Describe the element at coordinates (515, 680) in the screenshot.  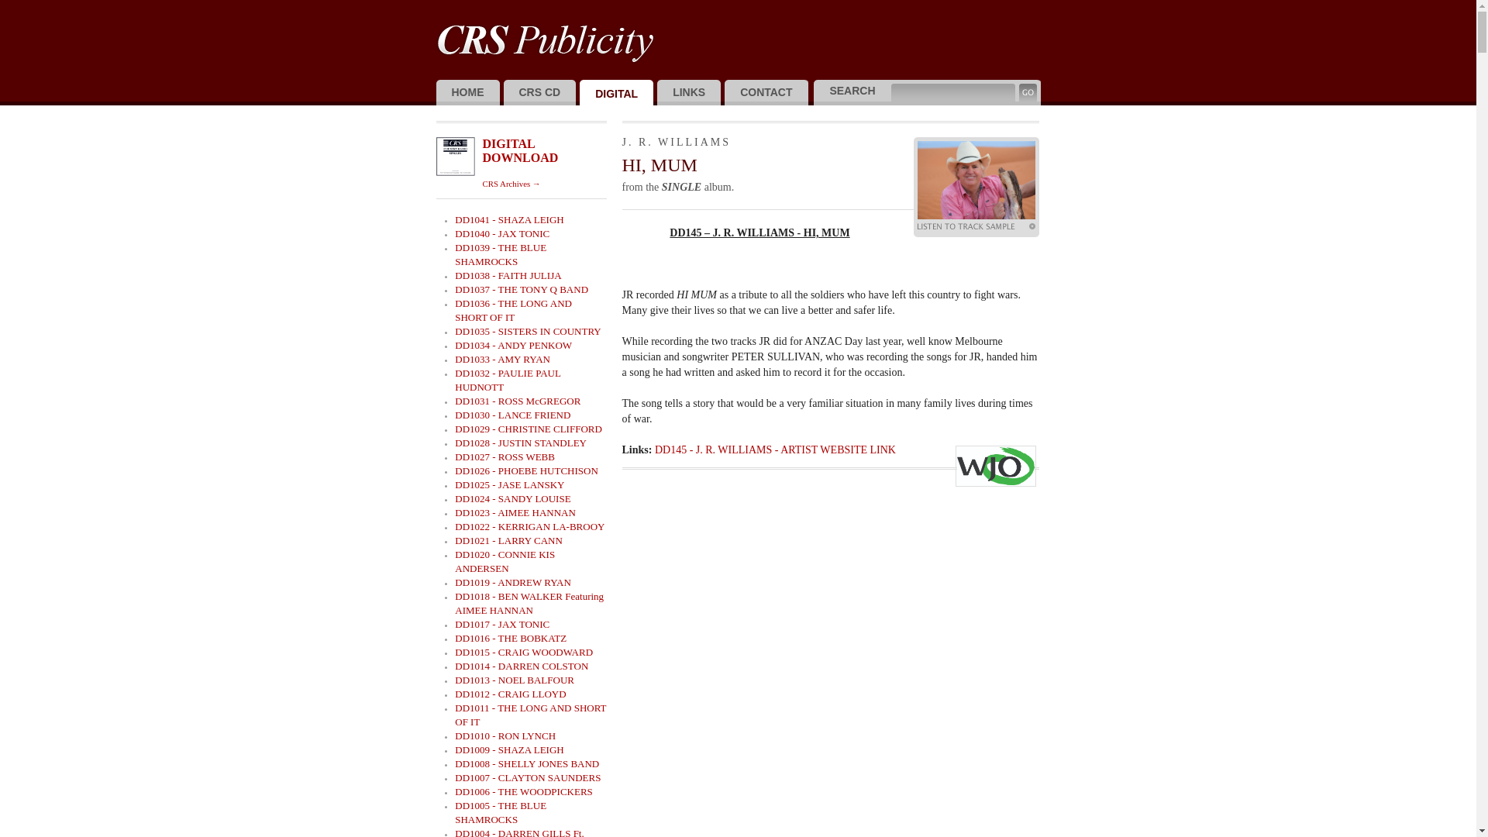
I see `DD1013 - NOEL BALFOUR` at that location.